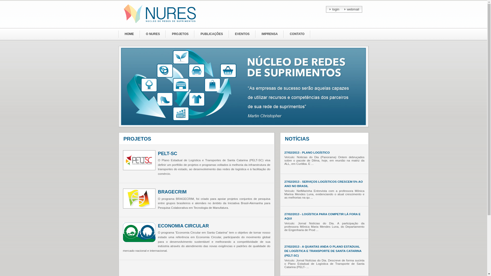  I want to click on PROJETOS, so click(197, 139).